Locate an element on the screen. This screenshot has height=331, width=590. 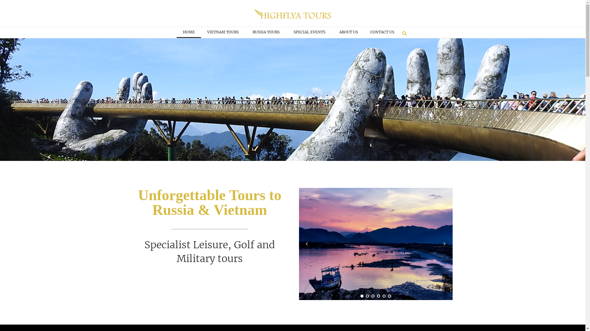
Prev is located at coordinates (307, 244).